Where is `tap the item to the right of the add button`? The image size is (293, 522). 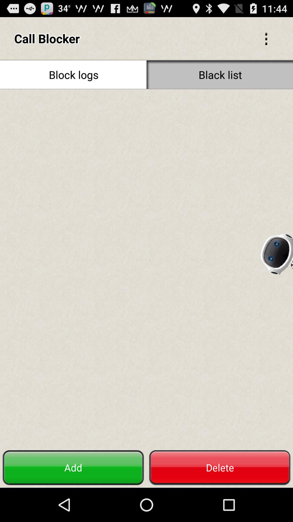
tap the item to the right of the add button is located at coordinates (220, 468).